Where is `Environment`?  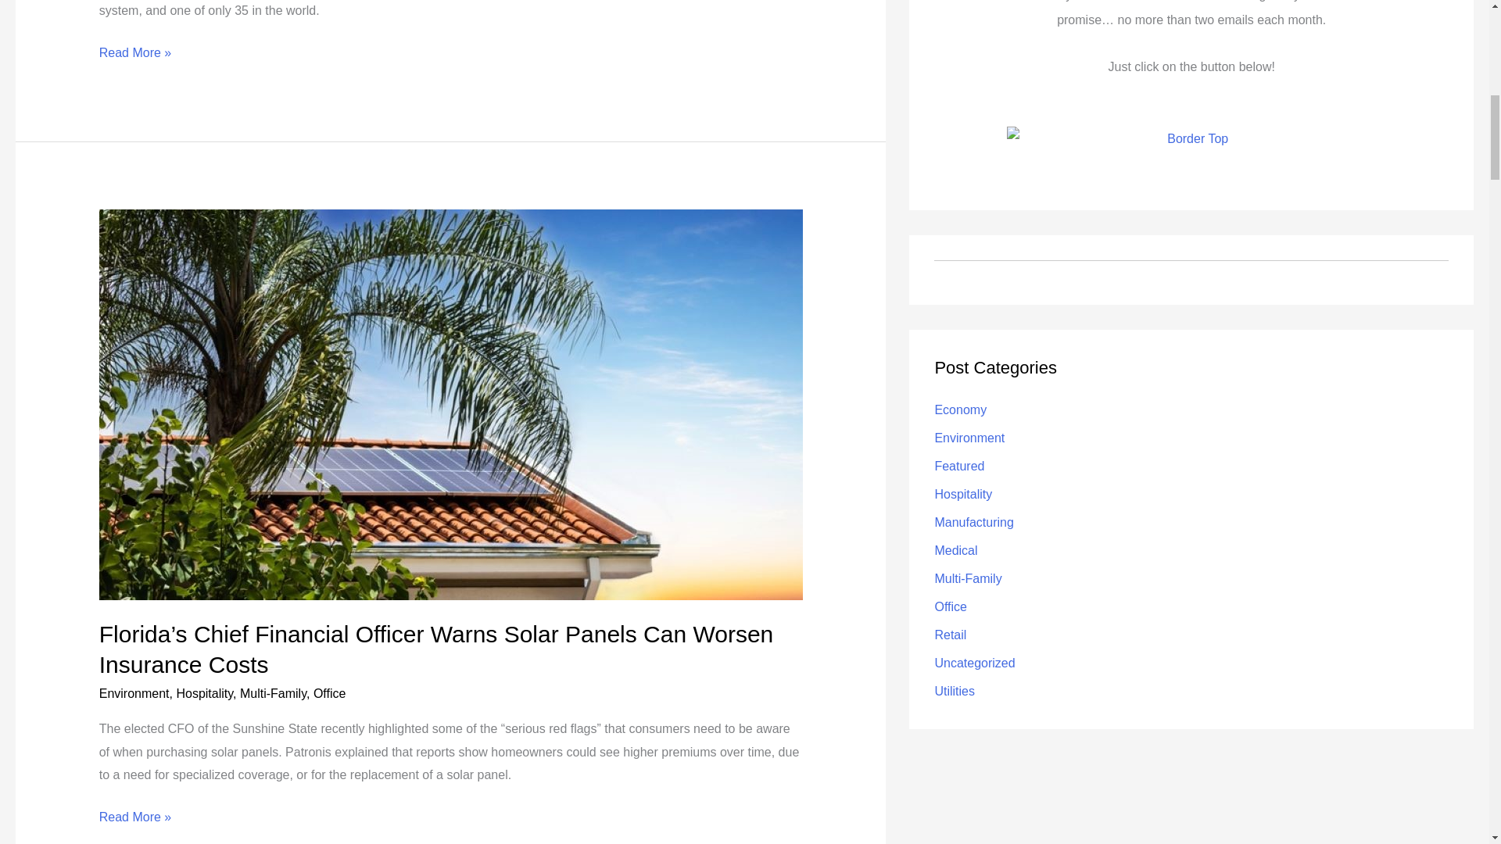
Environment is located at coordinates (134, 692).